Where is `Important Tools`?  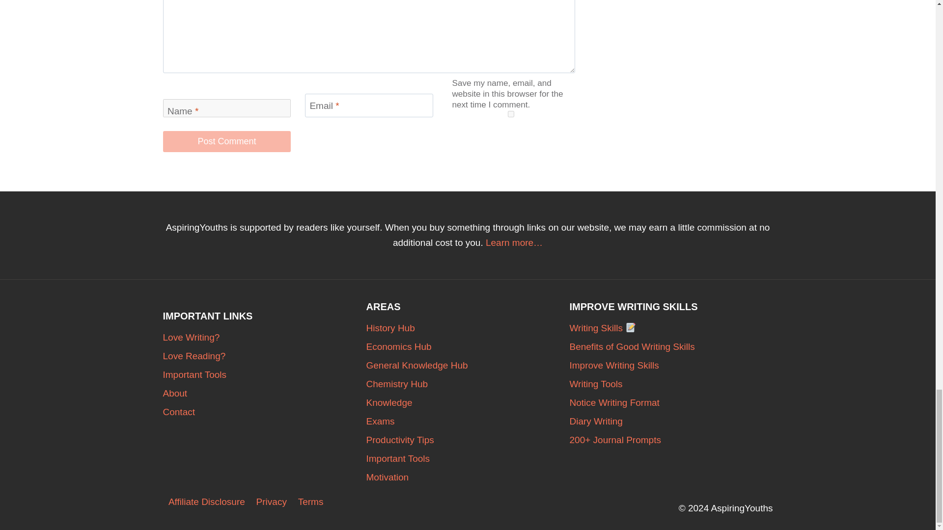 Important Tools is located at coordinates (265, 375).